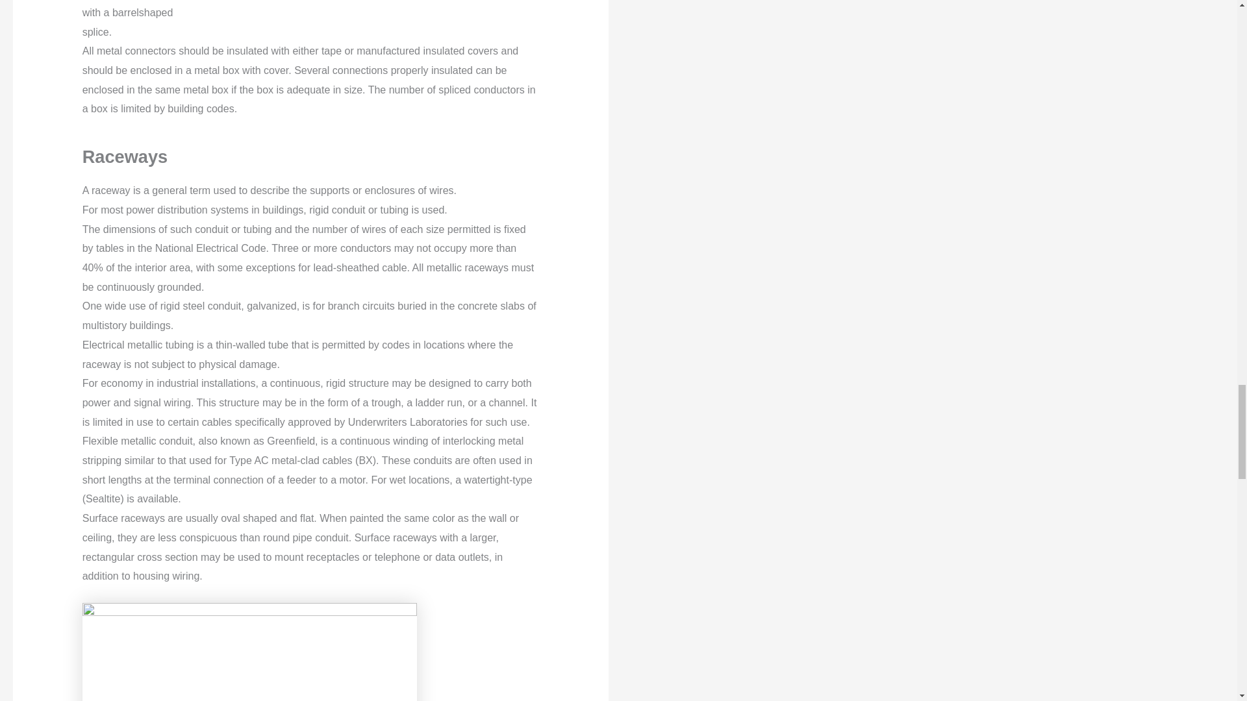 Image resolution: width=1247 pixels, height=701 pixels. Describe the element at coordinates (249, 652) in the screenshot. I see `FIGURE 15.6 Cellular steel decking serves` at that location.